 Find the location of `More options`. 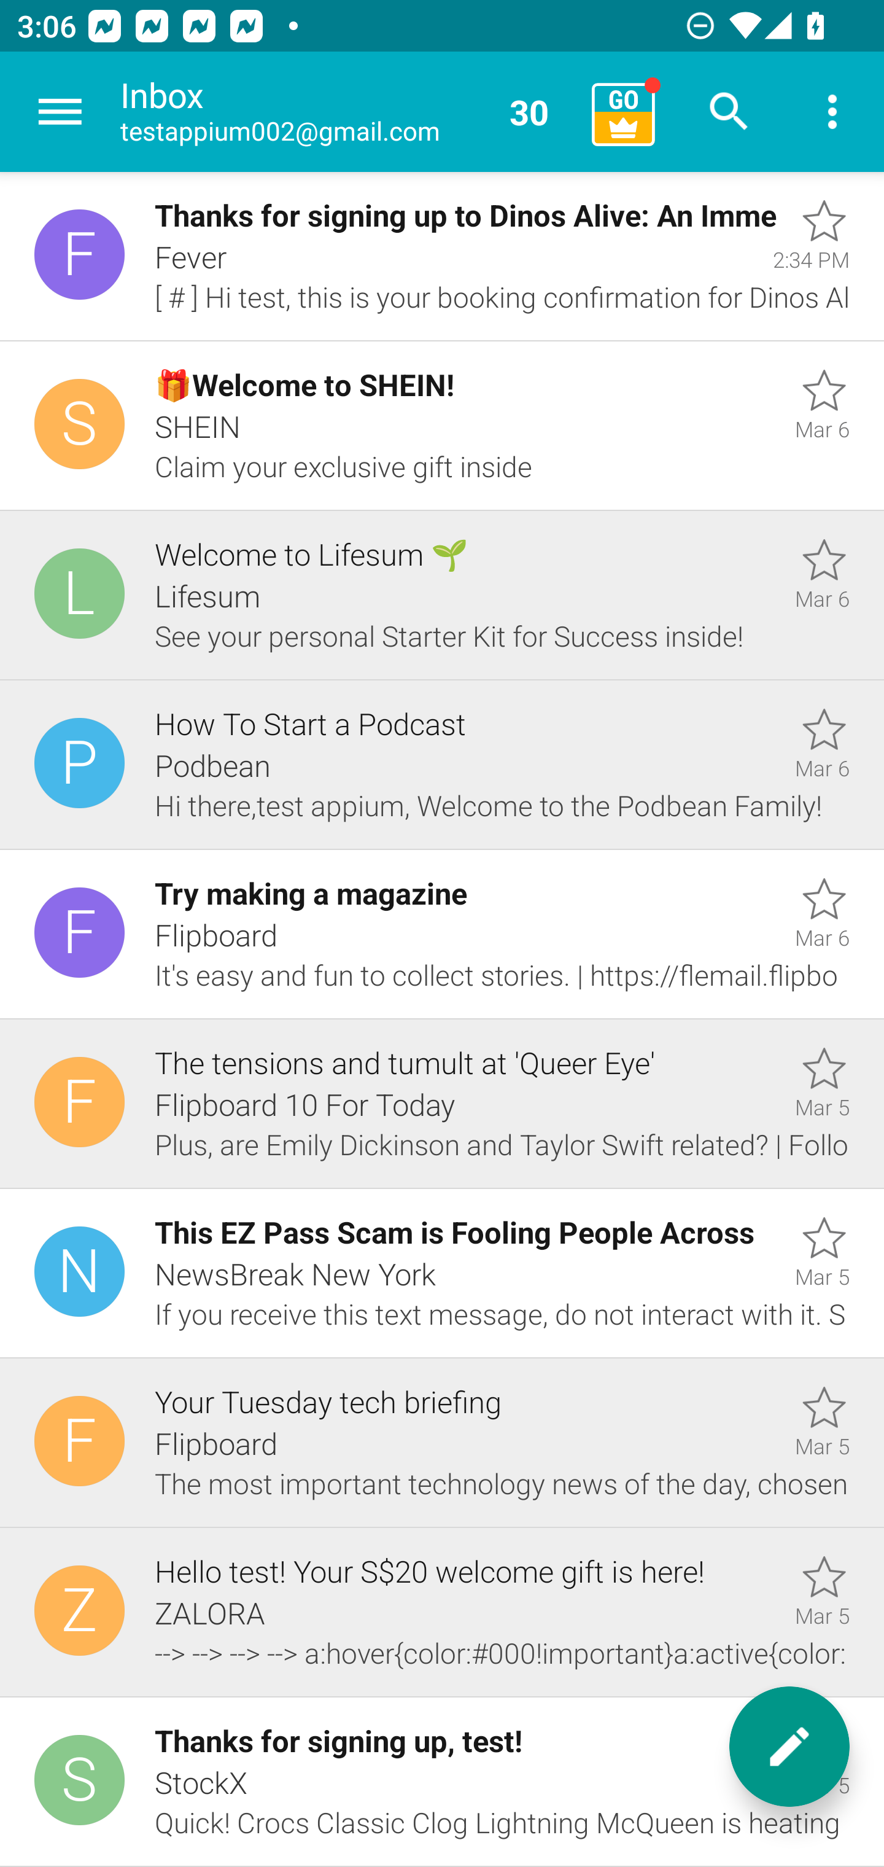

More options is located at coordinates (832, 112).